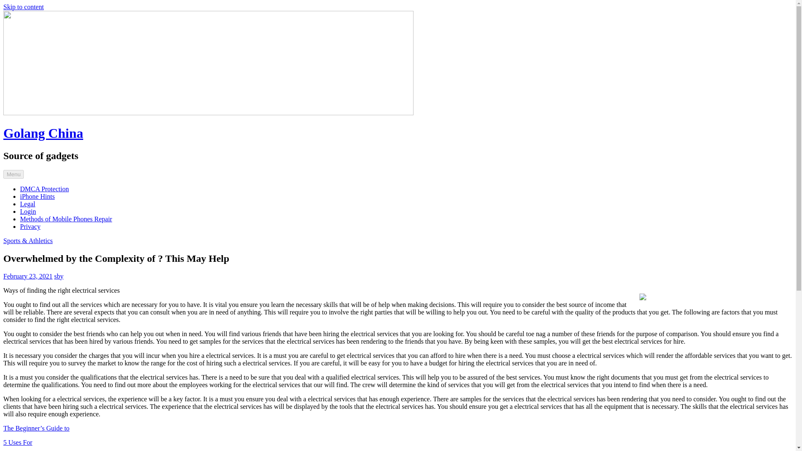 This screenshot has width=802, height=451. What do you see at coordinates (28, 204) in the screenshot?
I see `Legal` at bounding box center [28, 204].